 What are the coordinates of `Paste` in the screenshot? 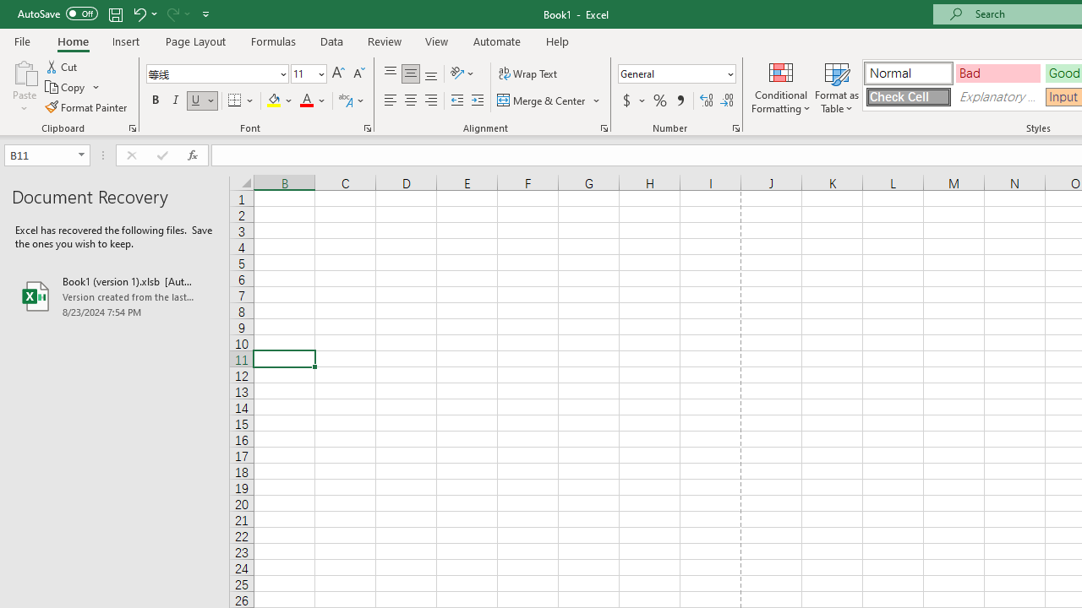 It's located at (24, 86).